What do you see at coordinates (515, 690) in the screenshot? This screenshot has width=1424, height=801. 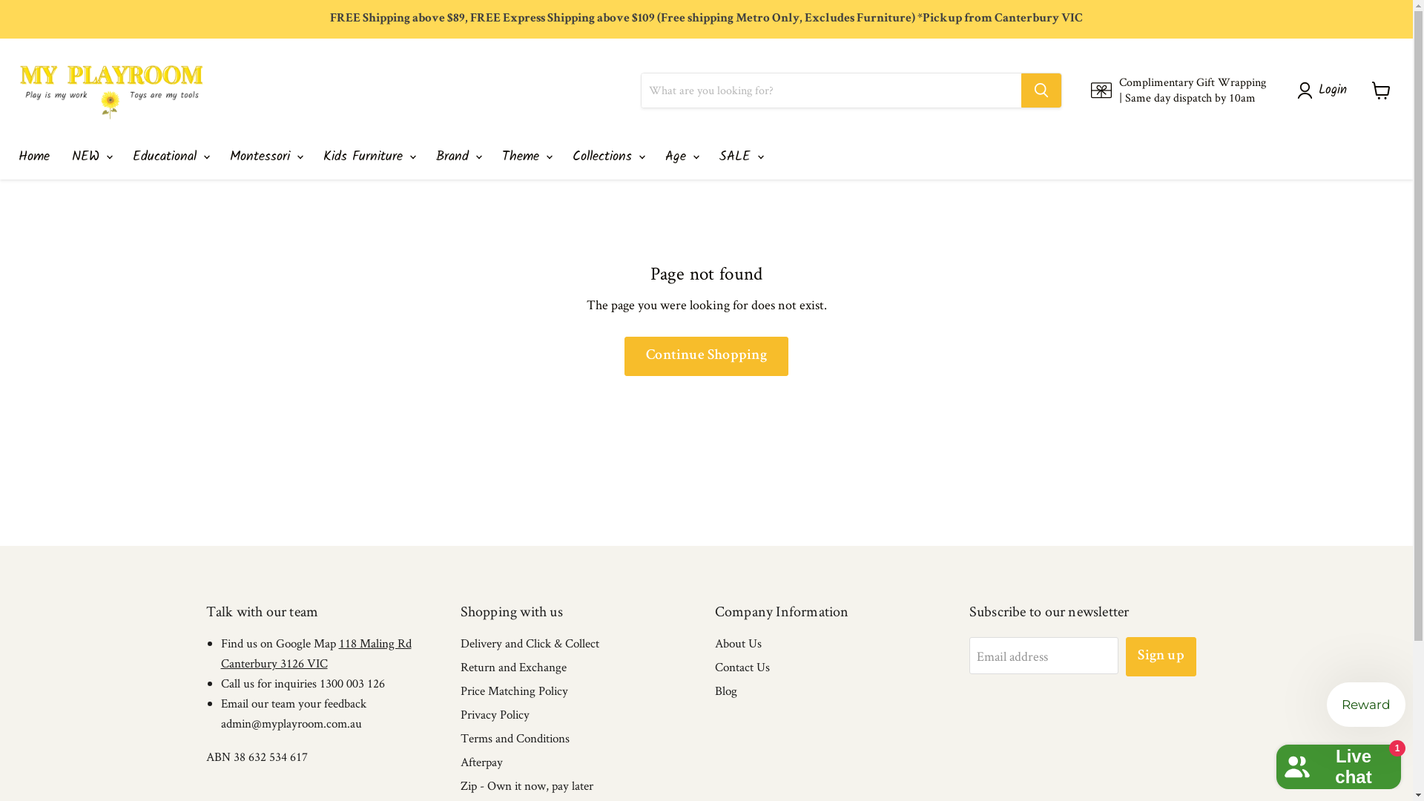 I see `Price Matching Policy` at bounding box center [515, 690].